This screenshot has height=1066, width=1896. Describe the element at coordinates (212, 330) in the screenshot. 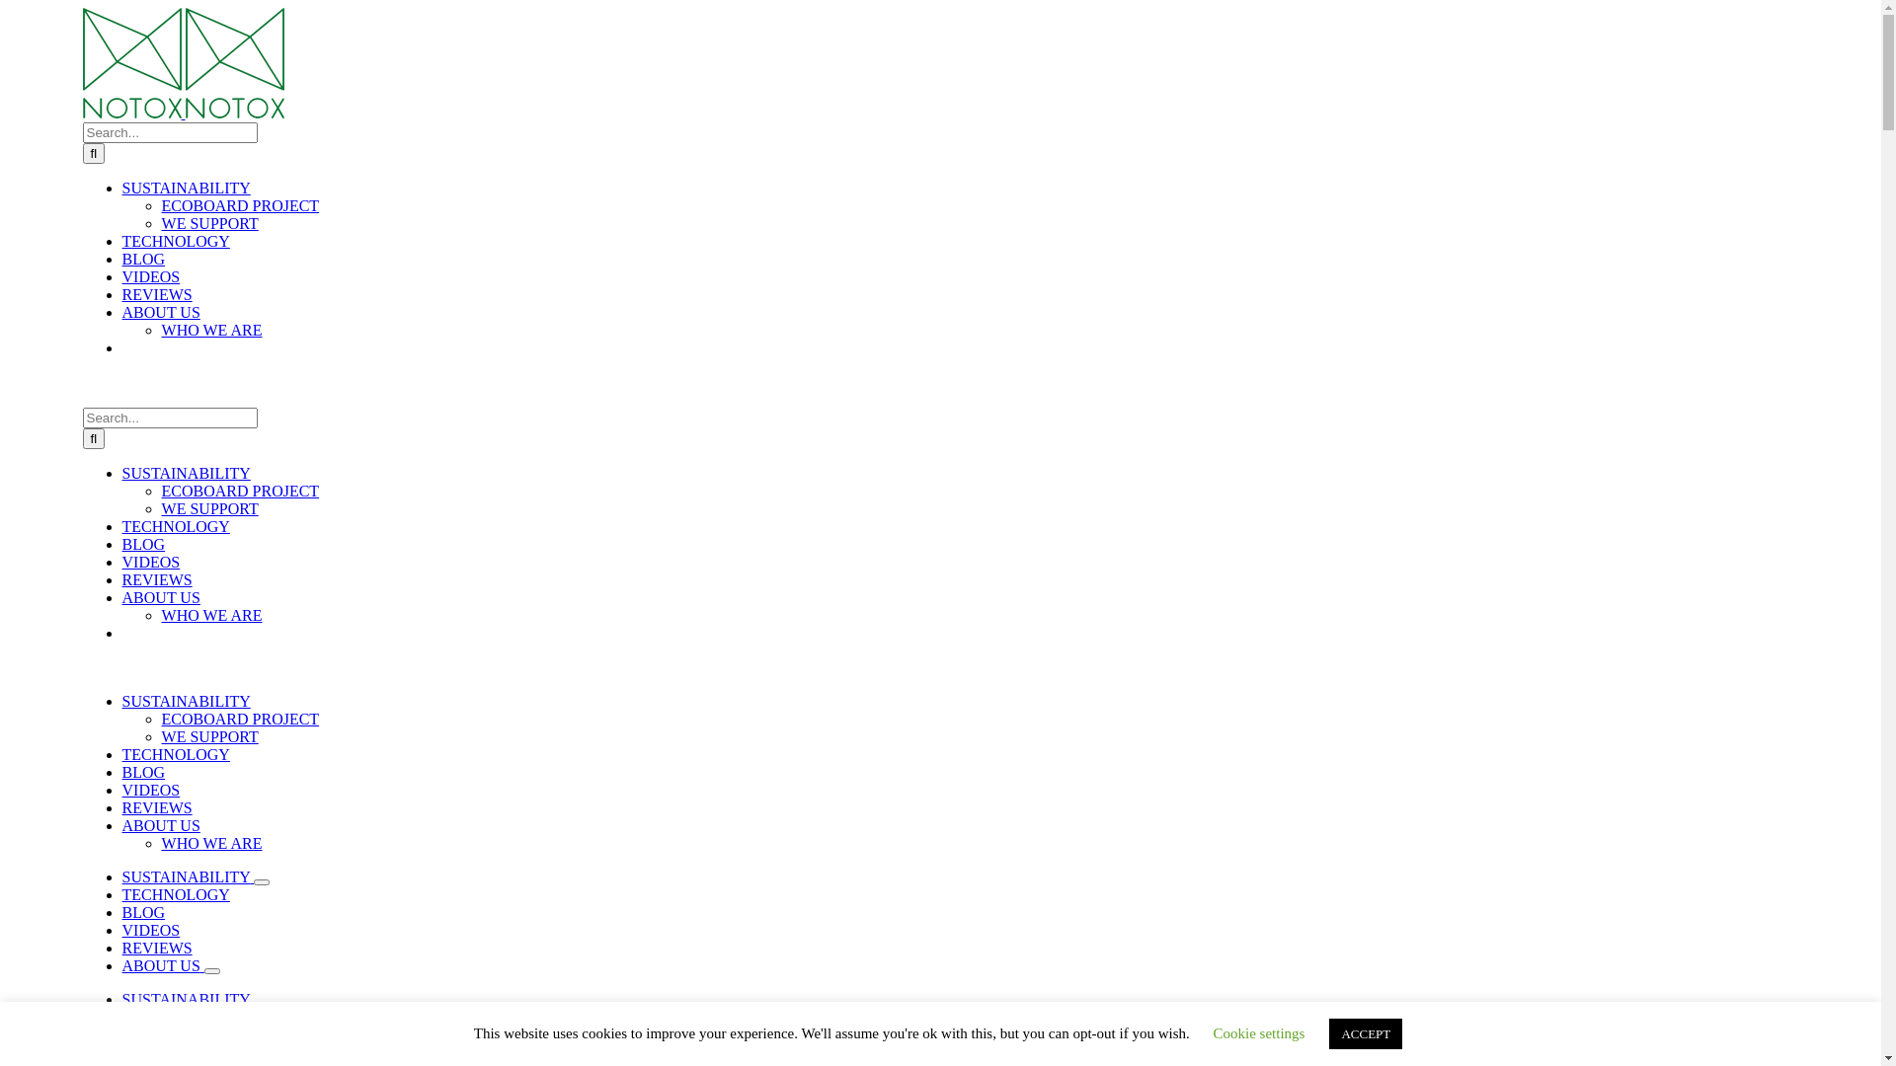

I see `WHO WE ARE` at that location.